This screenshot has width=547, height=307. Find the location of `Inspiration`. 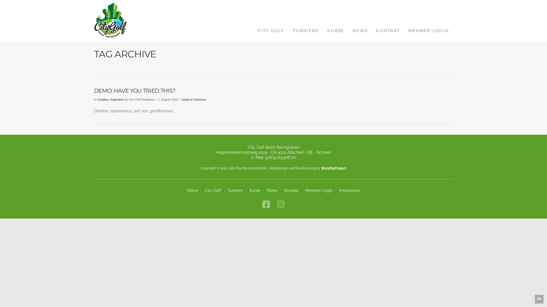

Inspiration is located at coordinates (117, 99).